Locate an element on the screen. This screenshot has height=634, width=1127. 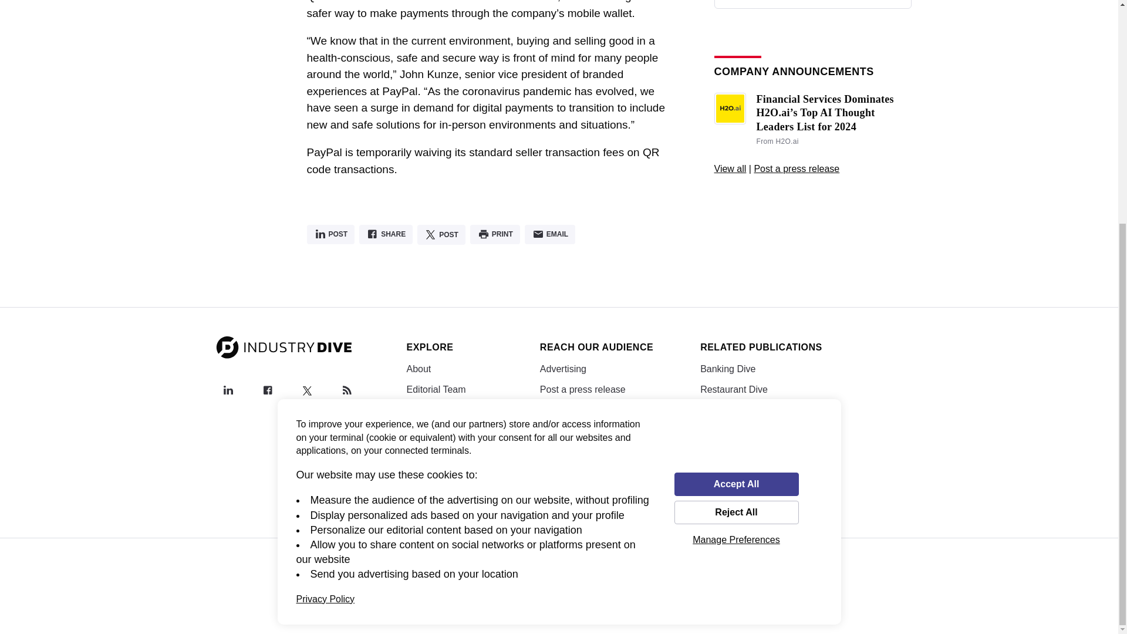
Reject All is located at coordinates (736, 173).